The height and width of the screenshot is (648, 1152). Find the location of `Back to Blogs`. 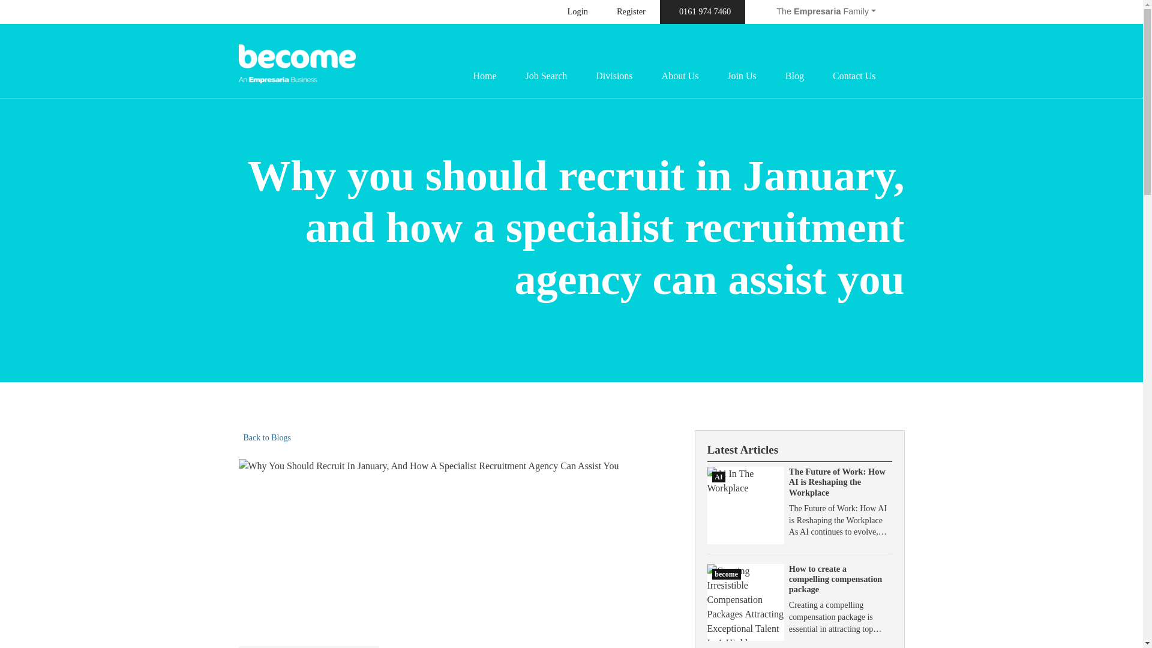

Back to Blogs is located at coordinates (265, 438).